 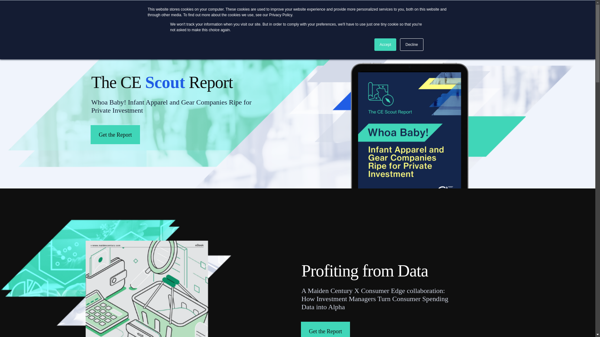 What do you see at coordinates (267, 36) in the screenshot?
I see `Our Data` at bounding box center [267, 36].